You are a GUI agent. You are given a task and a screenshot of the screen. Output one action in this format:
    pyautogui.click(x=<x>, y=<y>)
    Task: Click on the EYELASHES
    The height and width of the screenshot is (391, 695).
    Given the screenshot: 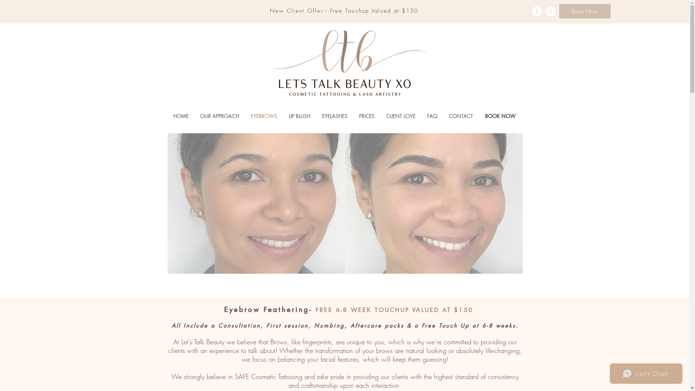 What is the action you would take?
    pyautogui.click(x=335, y=116)
    